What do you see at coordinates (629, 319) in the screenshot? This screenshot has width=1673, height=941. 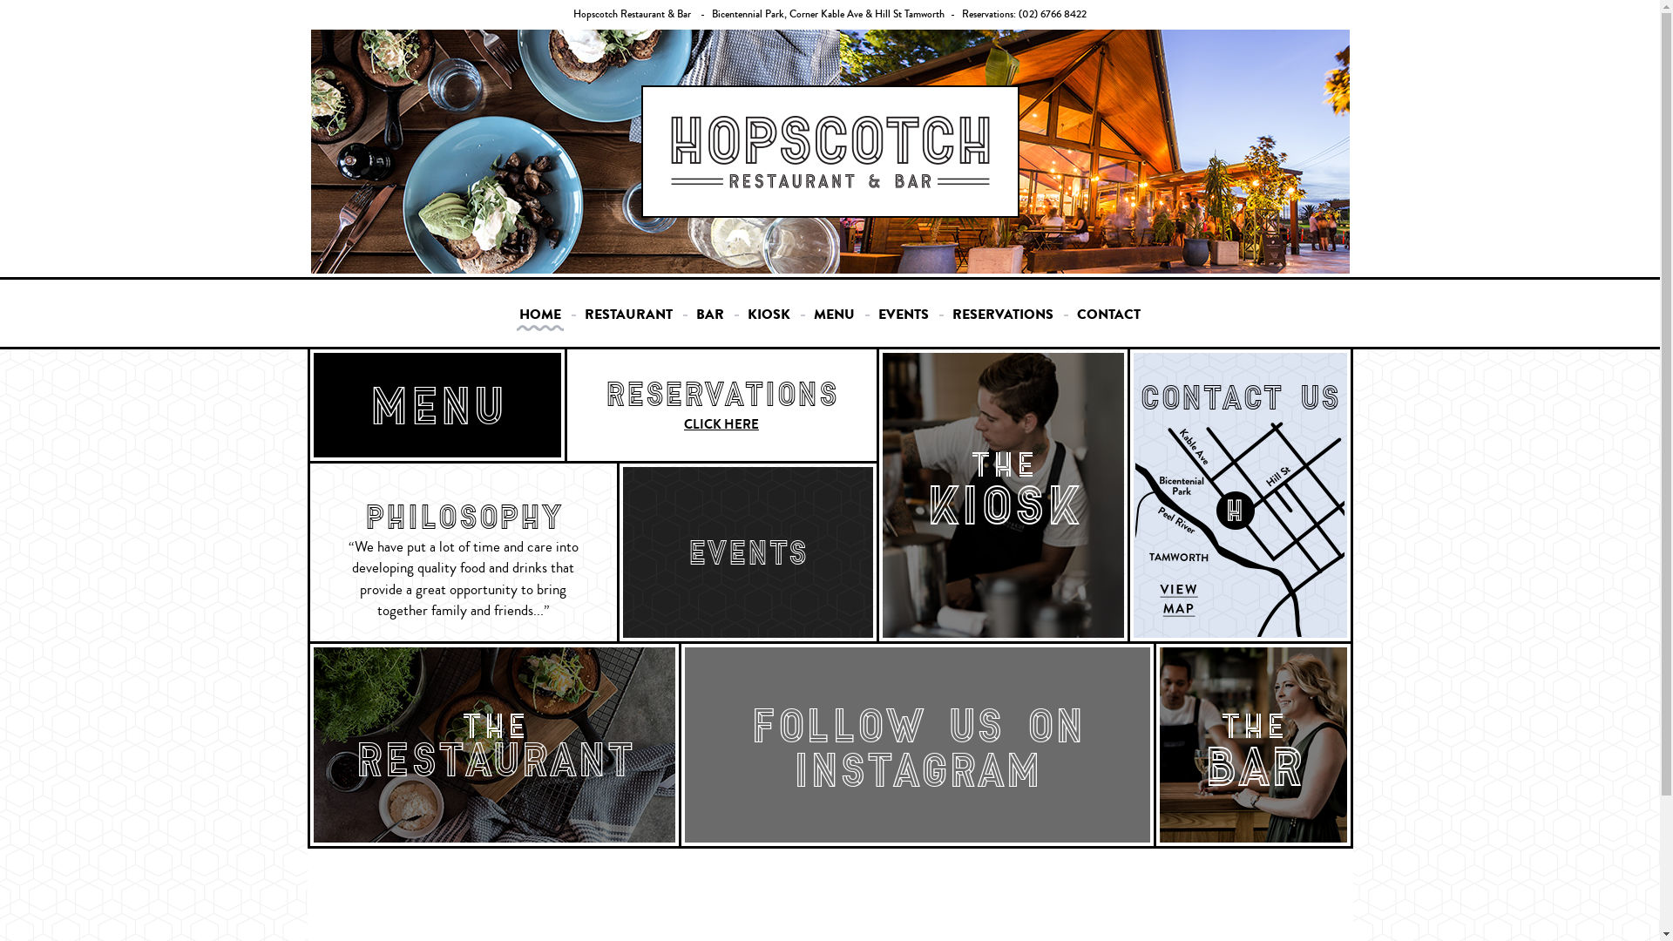 I see `RESTAURANT` at bounding box center [629, 319].